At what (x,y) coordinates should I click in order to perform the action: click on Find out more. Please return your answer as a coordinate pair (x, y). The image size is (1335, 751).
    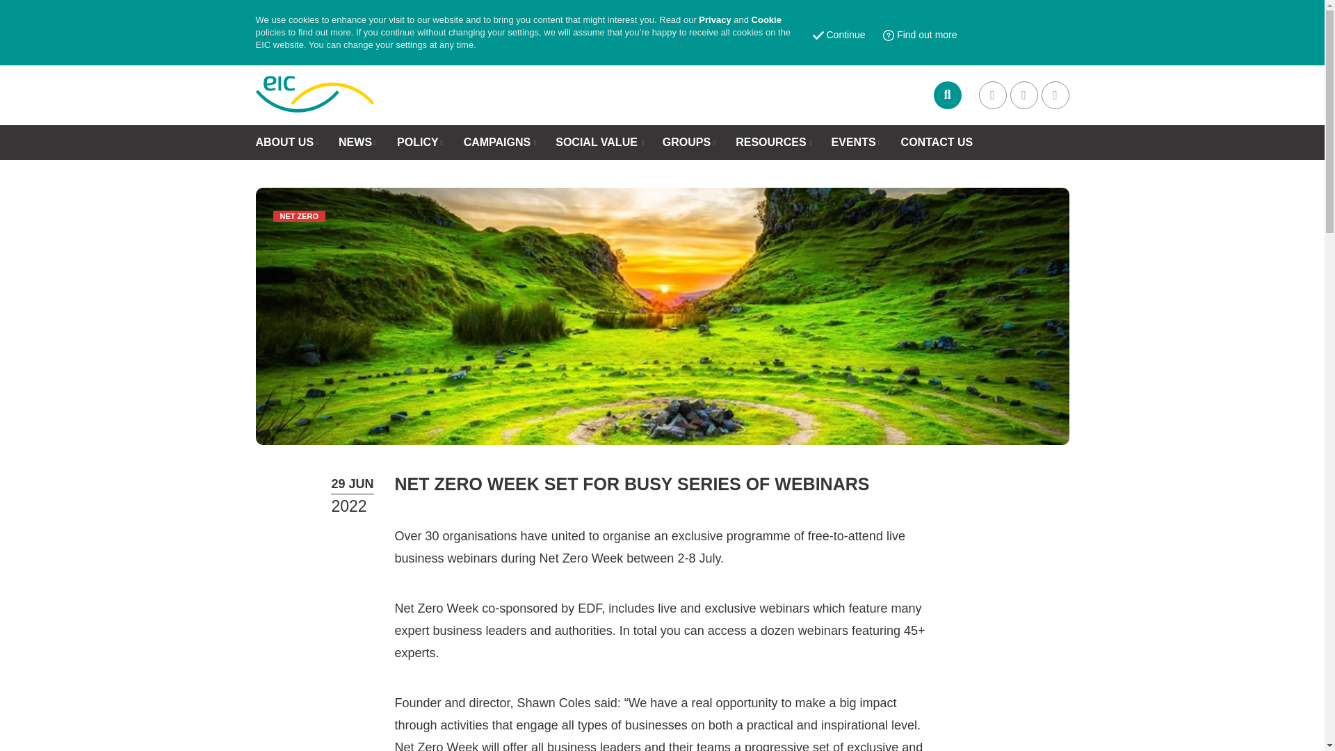
    Looking at the image, I should click on (919, 36).